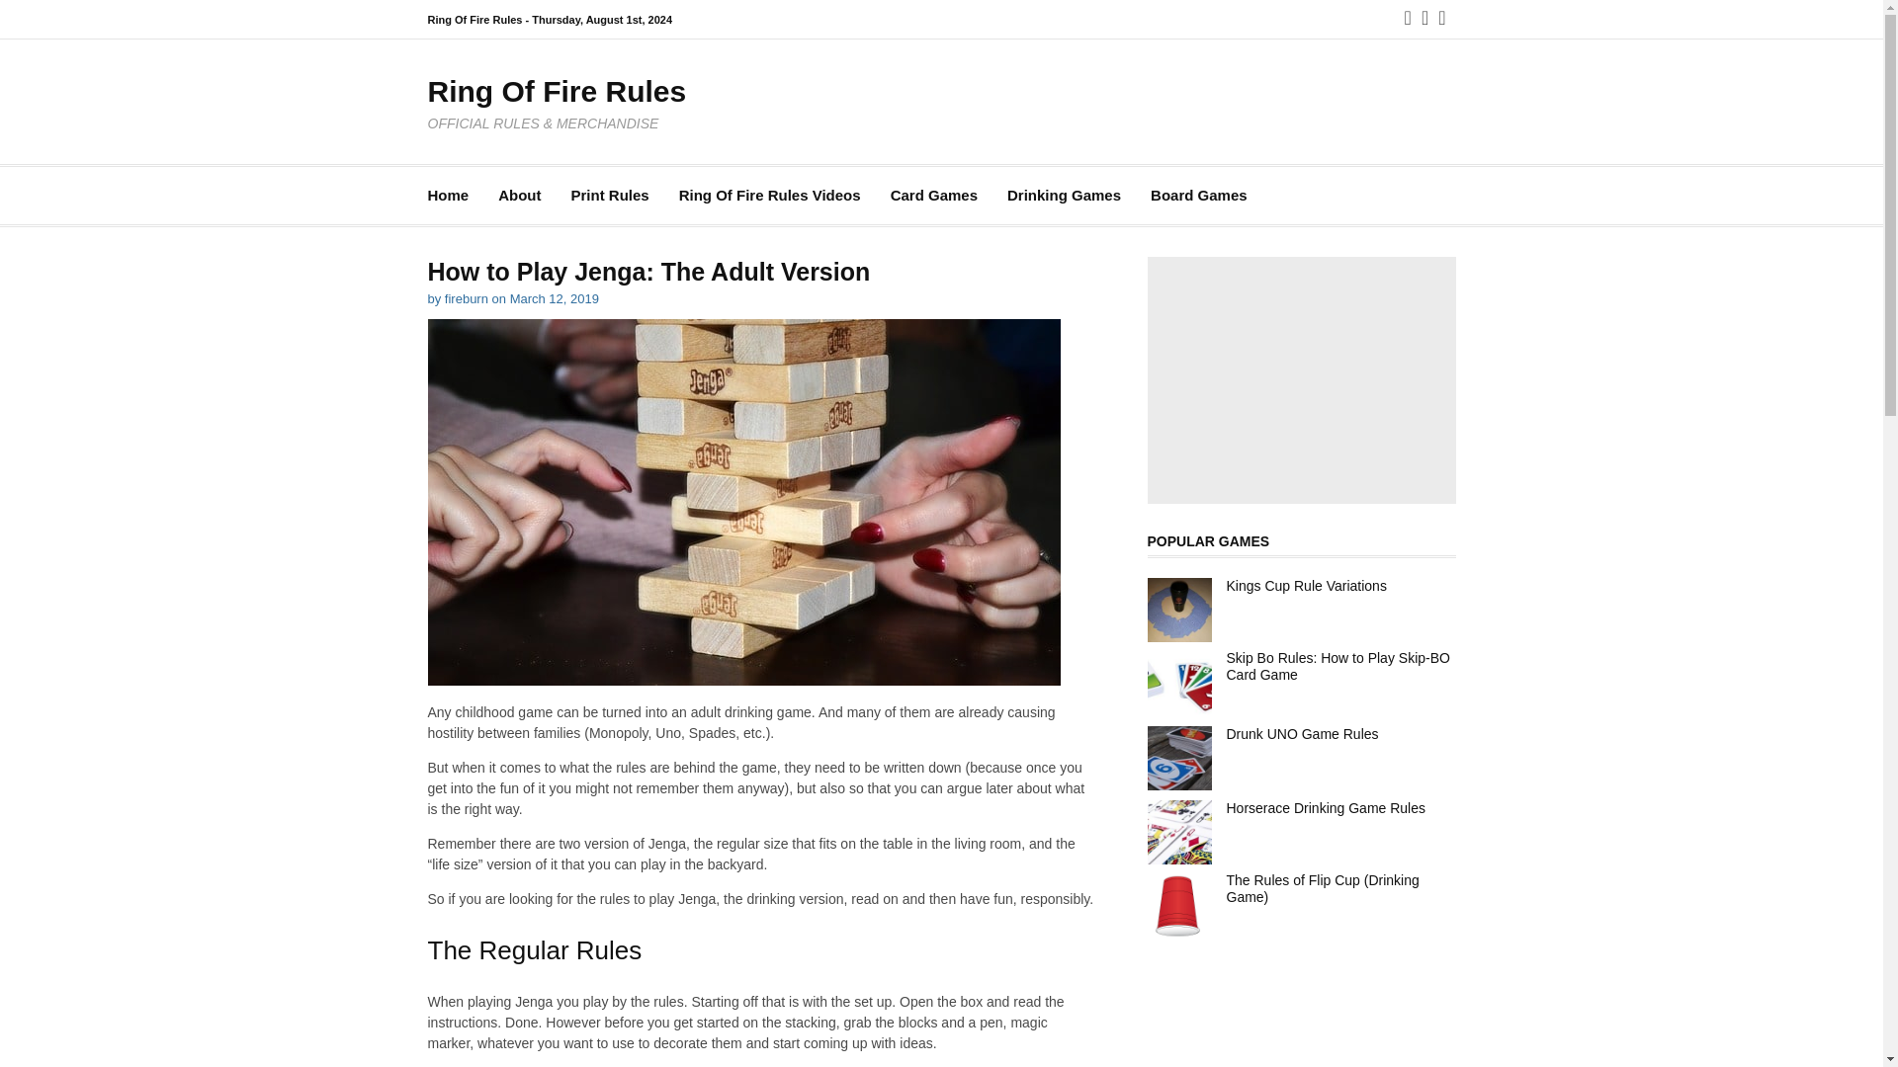 The image size is (1898, 1067). I want to click on Card Games, so click(933, 196).